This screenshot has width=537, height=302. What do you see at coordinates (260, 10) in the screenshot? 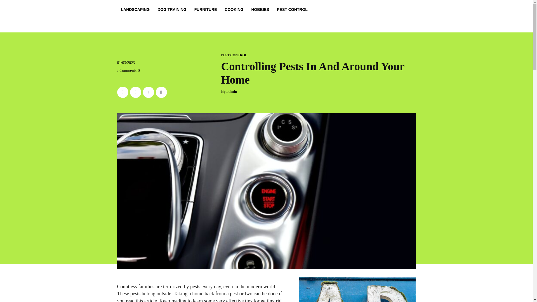
I see `HOBBIES` at bounding box center [260, 10].